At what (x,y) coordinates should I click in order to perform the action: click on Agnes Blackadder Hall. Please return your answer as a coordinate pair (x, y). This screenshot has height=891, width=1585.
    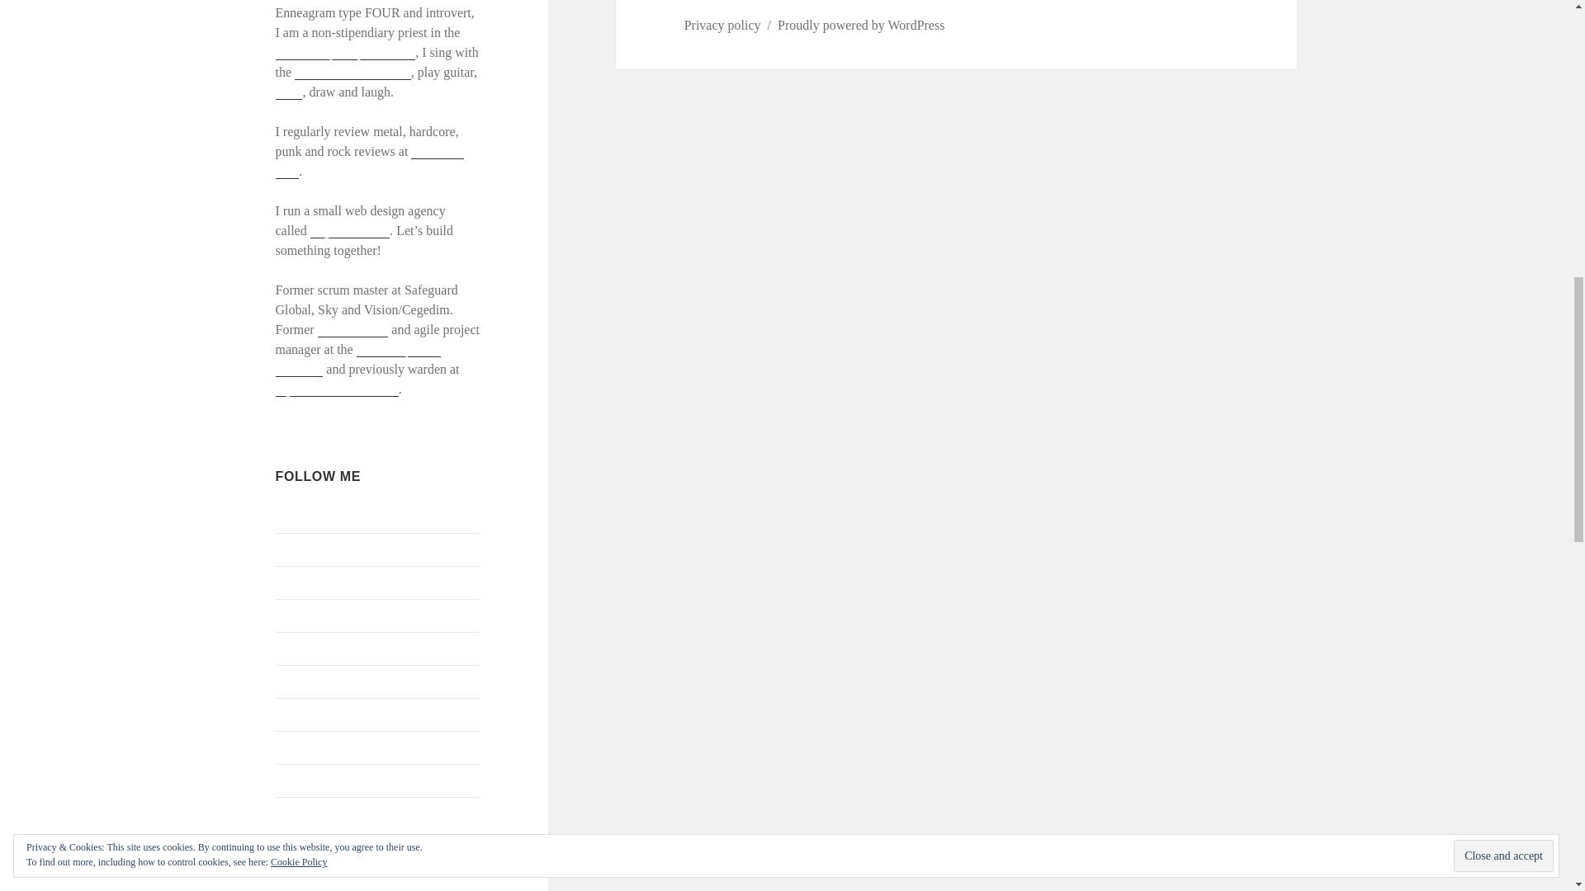
    Looking at the image, I should click on (337, 389).